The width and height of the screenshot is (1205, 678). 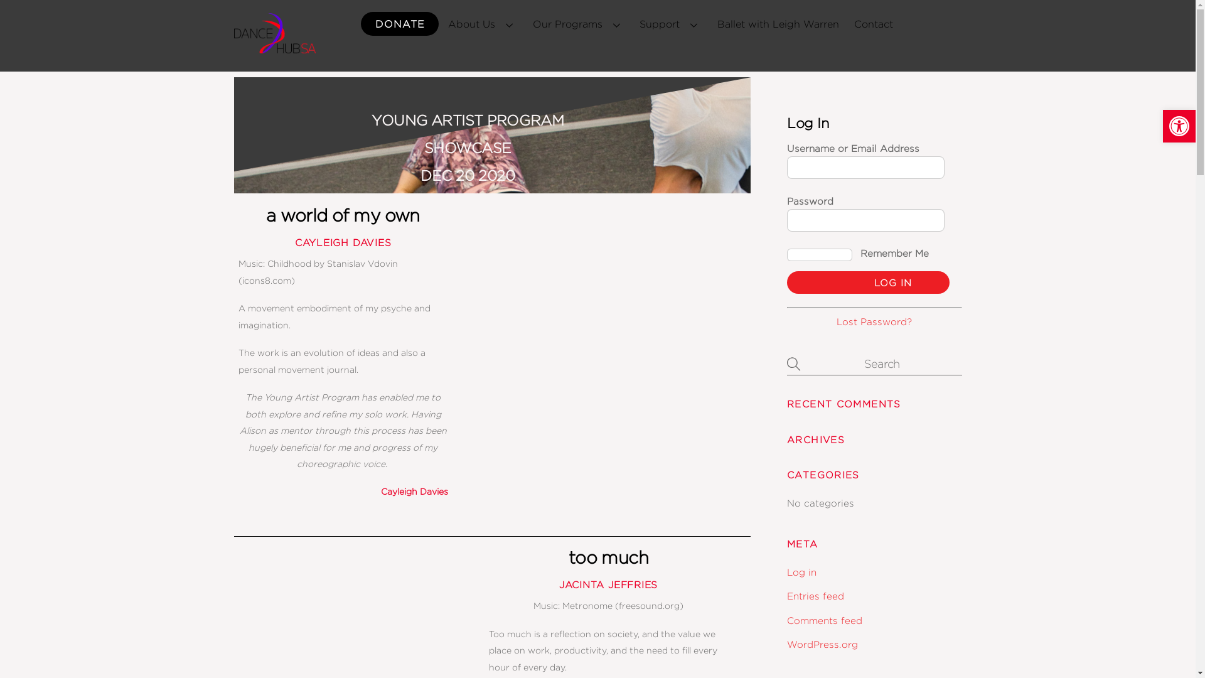 I want to click on Search, so click(x=874, y=363).